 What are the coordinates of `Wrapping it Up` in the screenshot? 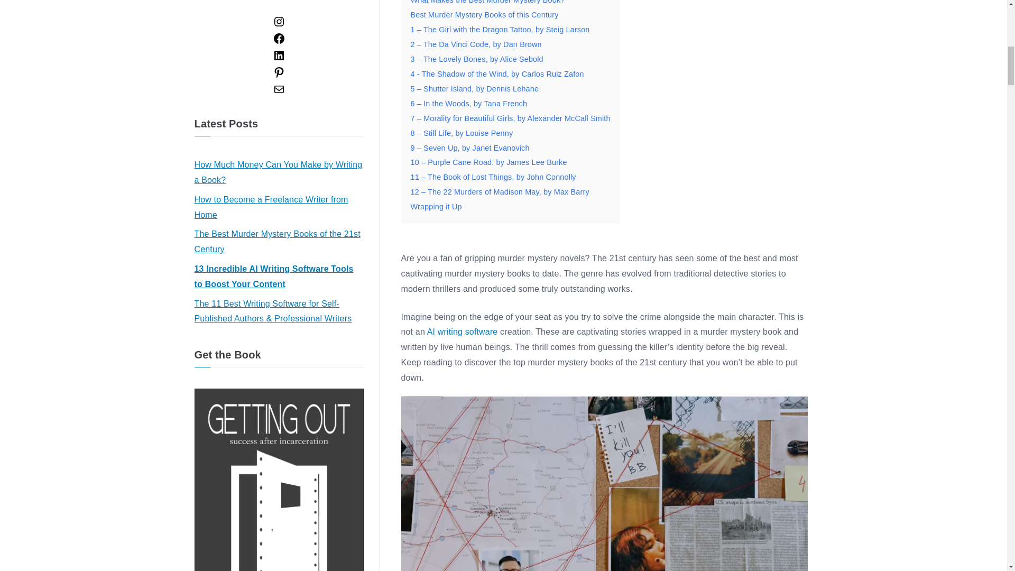 It's located at (436, 206).